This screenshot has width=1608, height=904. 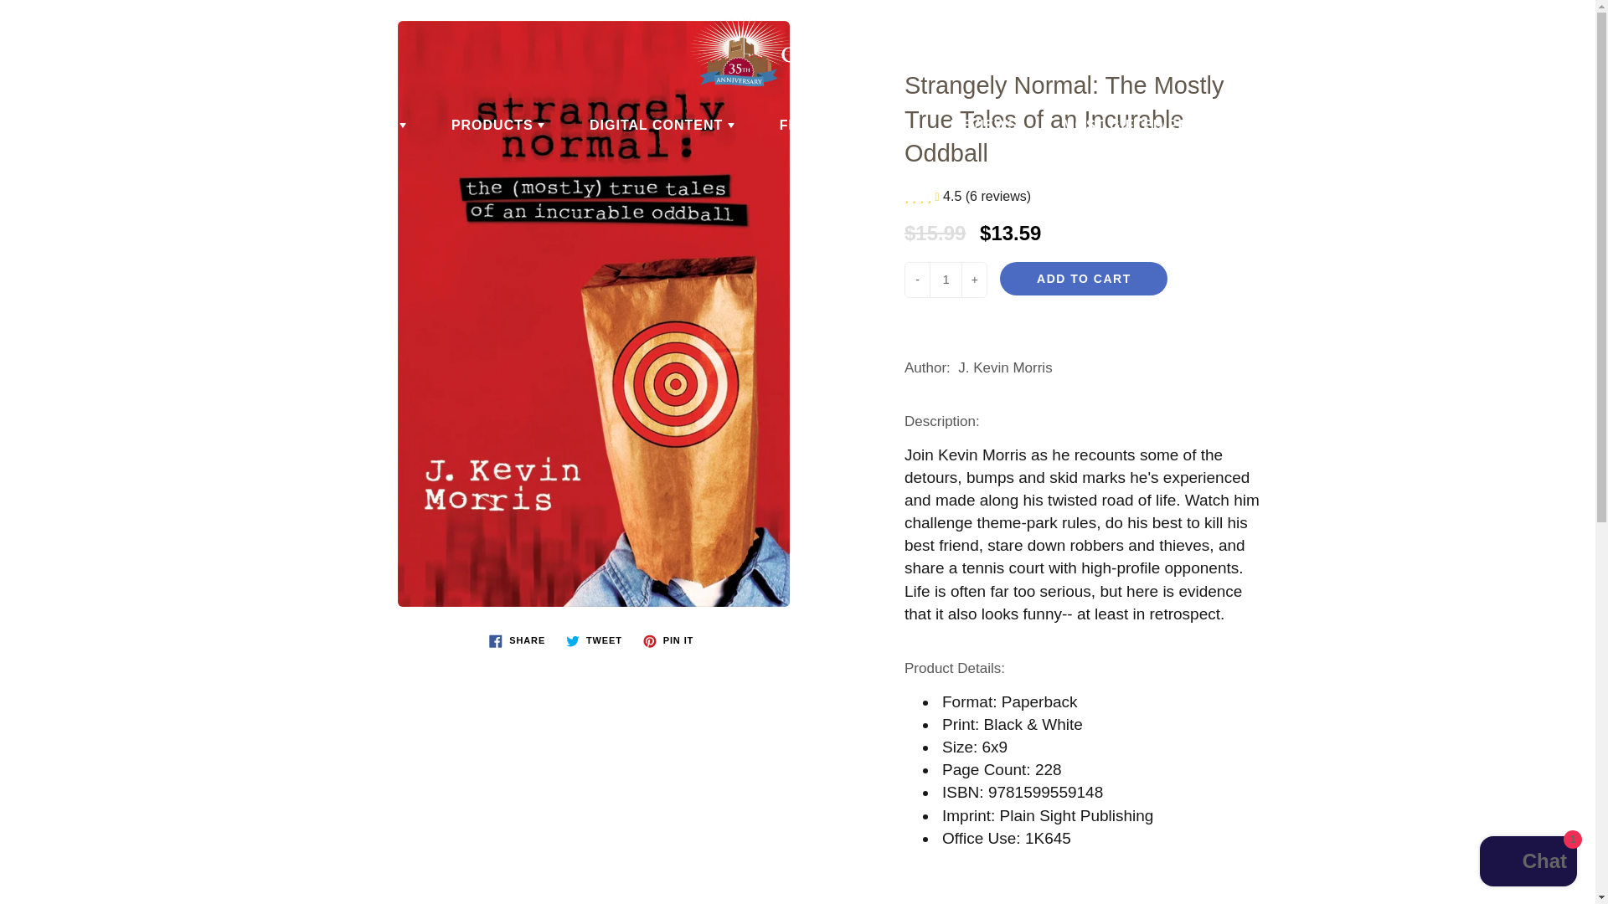 I want to click on Share on Facebook, so click(x=517, y=640).